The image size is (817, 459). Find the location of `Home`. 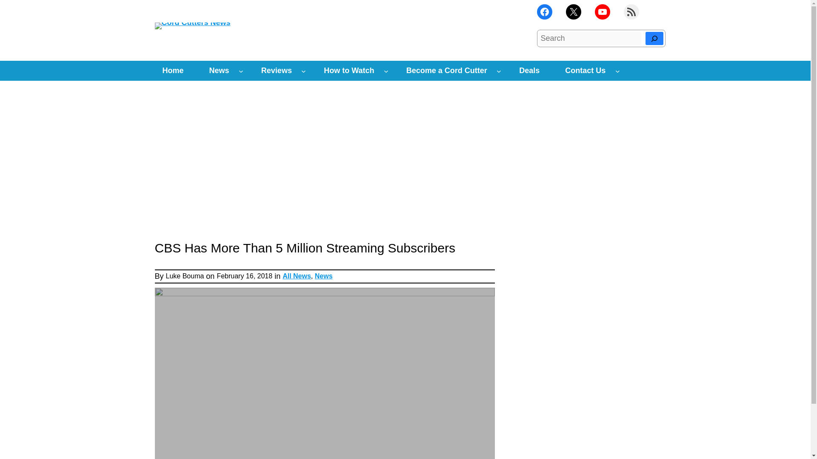

Home is located at coordinates (173, 71).